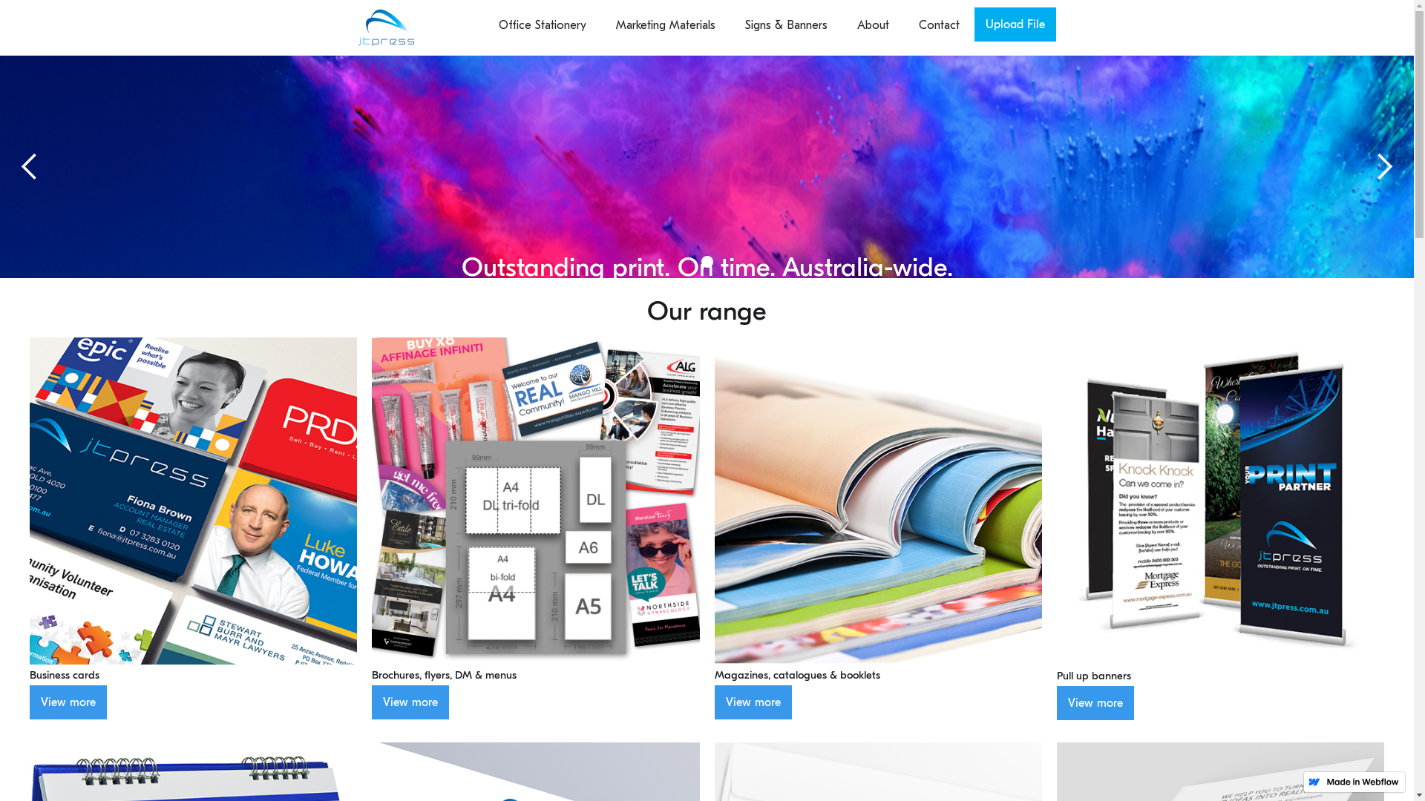 The height and width of the screenshot is (801, 1425). Describe the element at coordinates (1015, 24) in the screenshot. I see `Upload File` at that location.